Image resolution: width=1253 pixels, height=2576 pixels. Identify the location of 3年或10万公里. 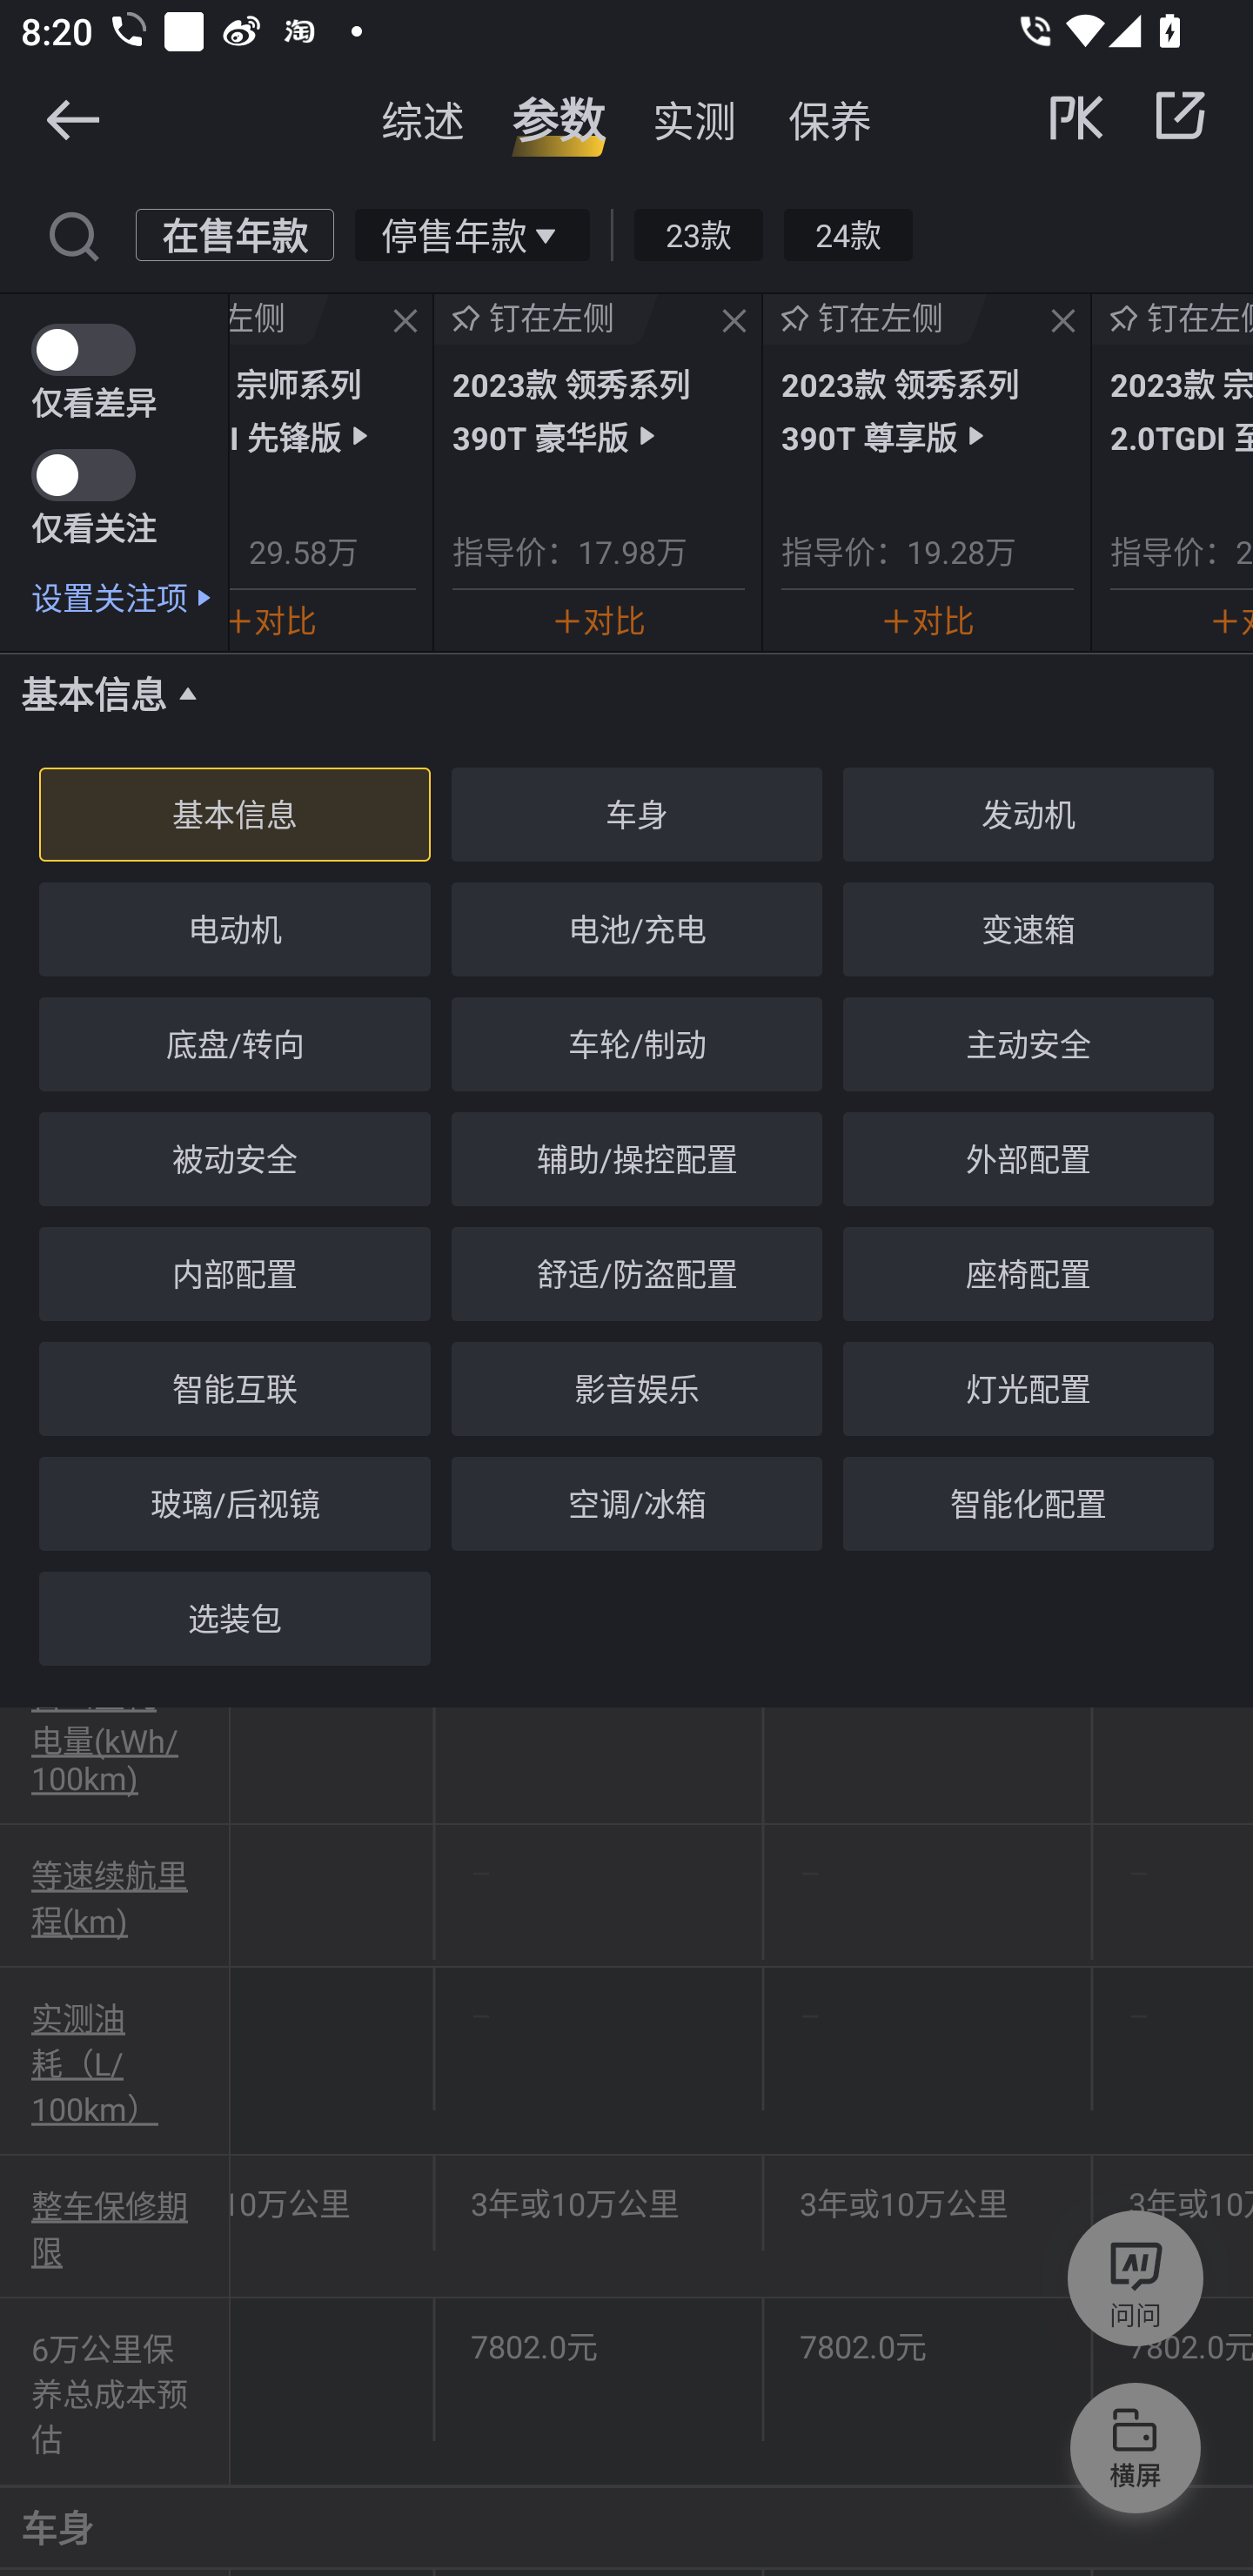
(332, 2204).